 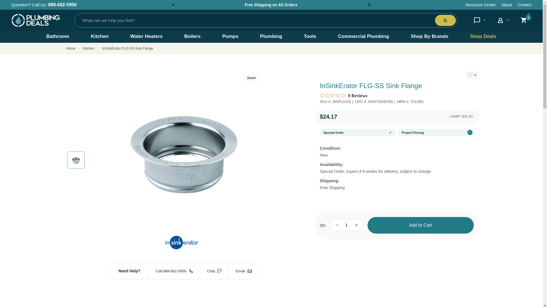 What do you see at coordinates (57, 37) in the screenshot?
I see `Bathroom` at bounding box center [57, 37].